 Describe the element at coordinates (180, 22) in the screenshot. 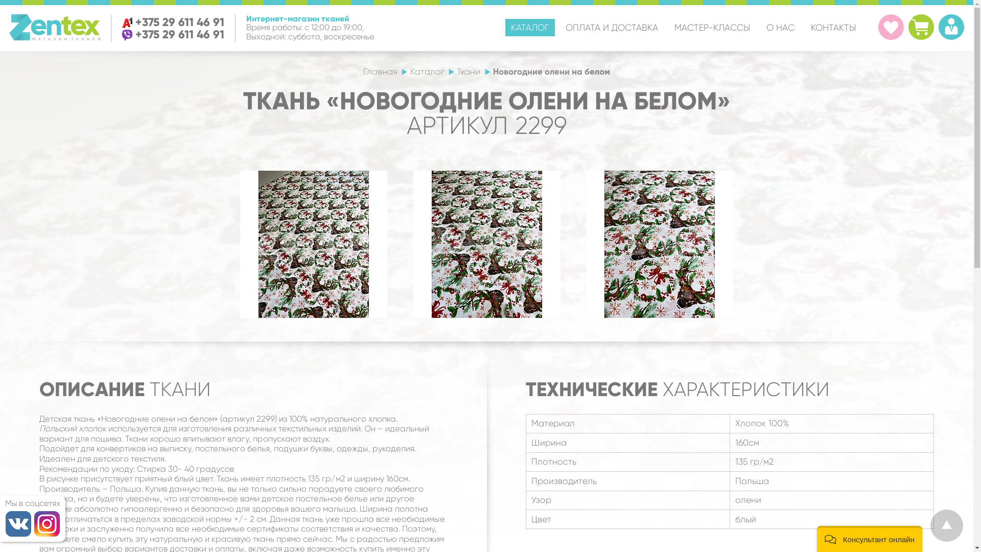

I see `+375 29 611 46 91` at that location.